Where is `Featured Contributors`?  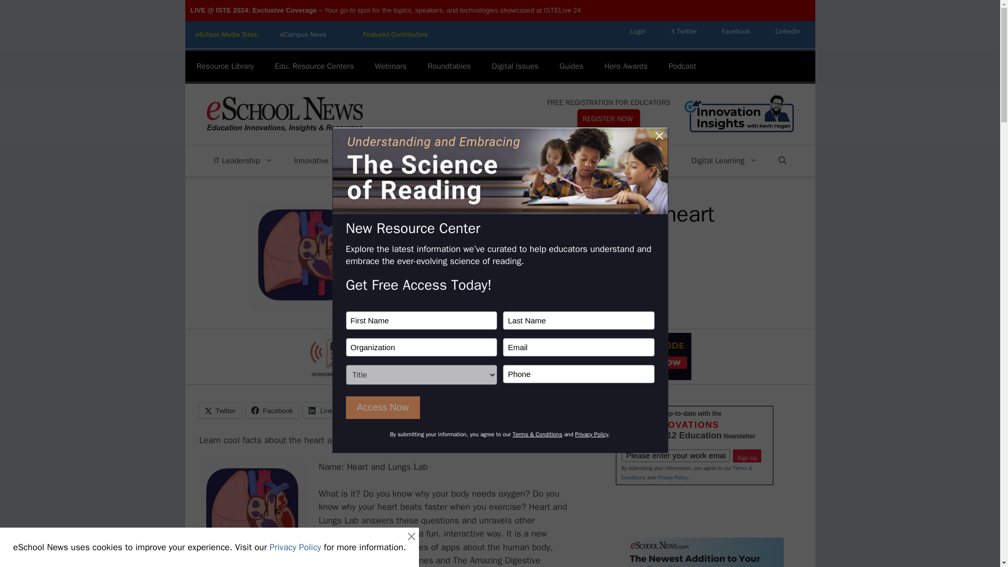
Featured Contributors is located at coordinates (396, 35).